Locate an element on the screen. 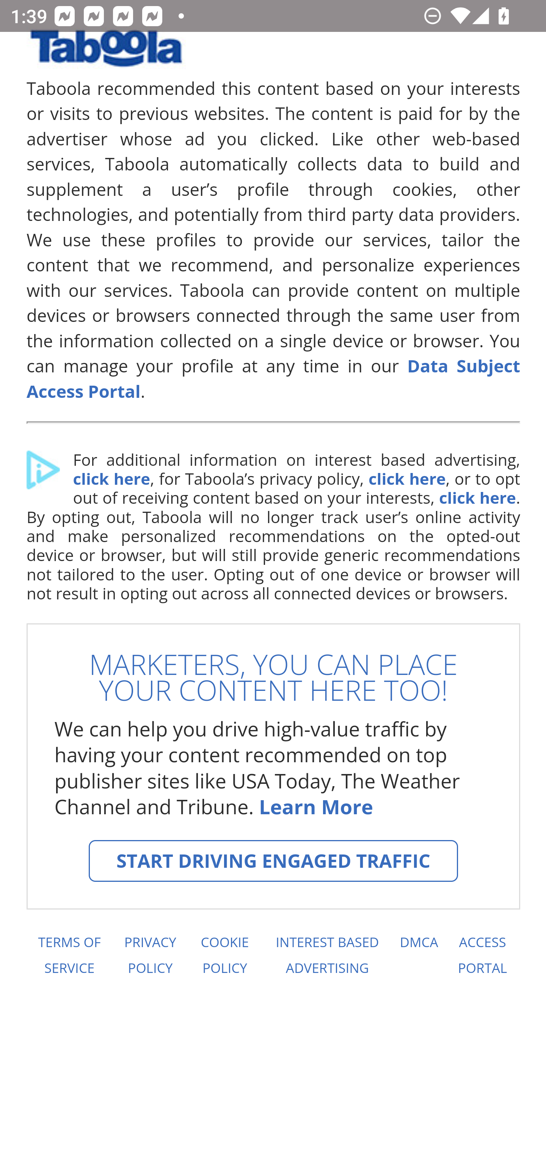 The height and width of the screenshot is (1154, 546). ACCESS PORTAL is located at coordinates (483, 955).